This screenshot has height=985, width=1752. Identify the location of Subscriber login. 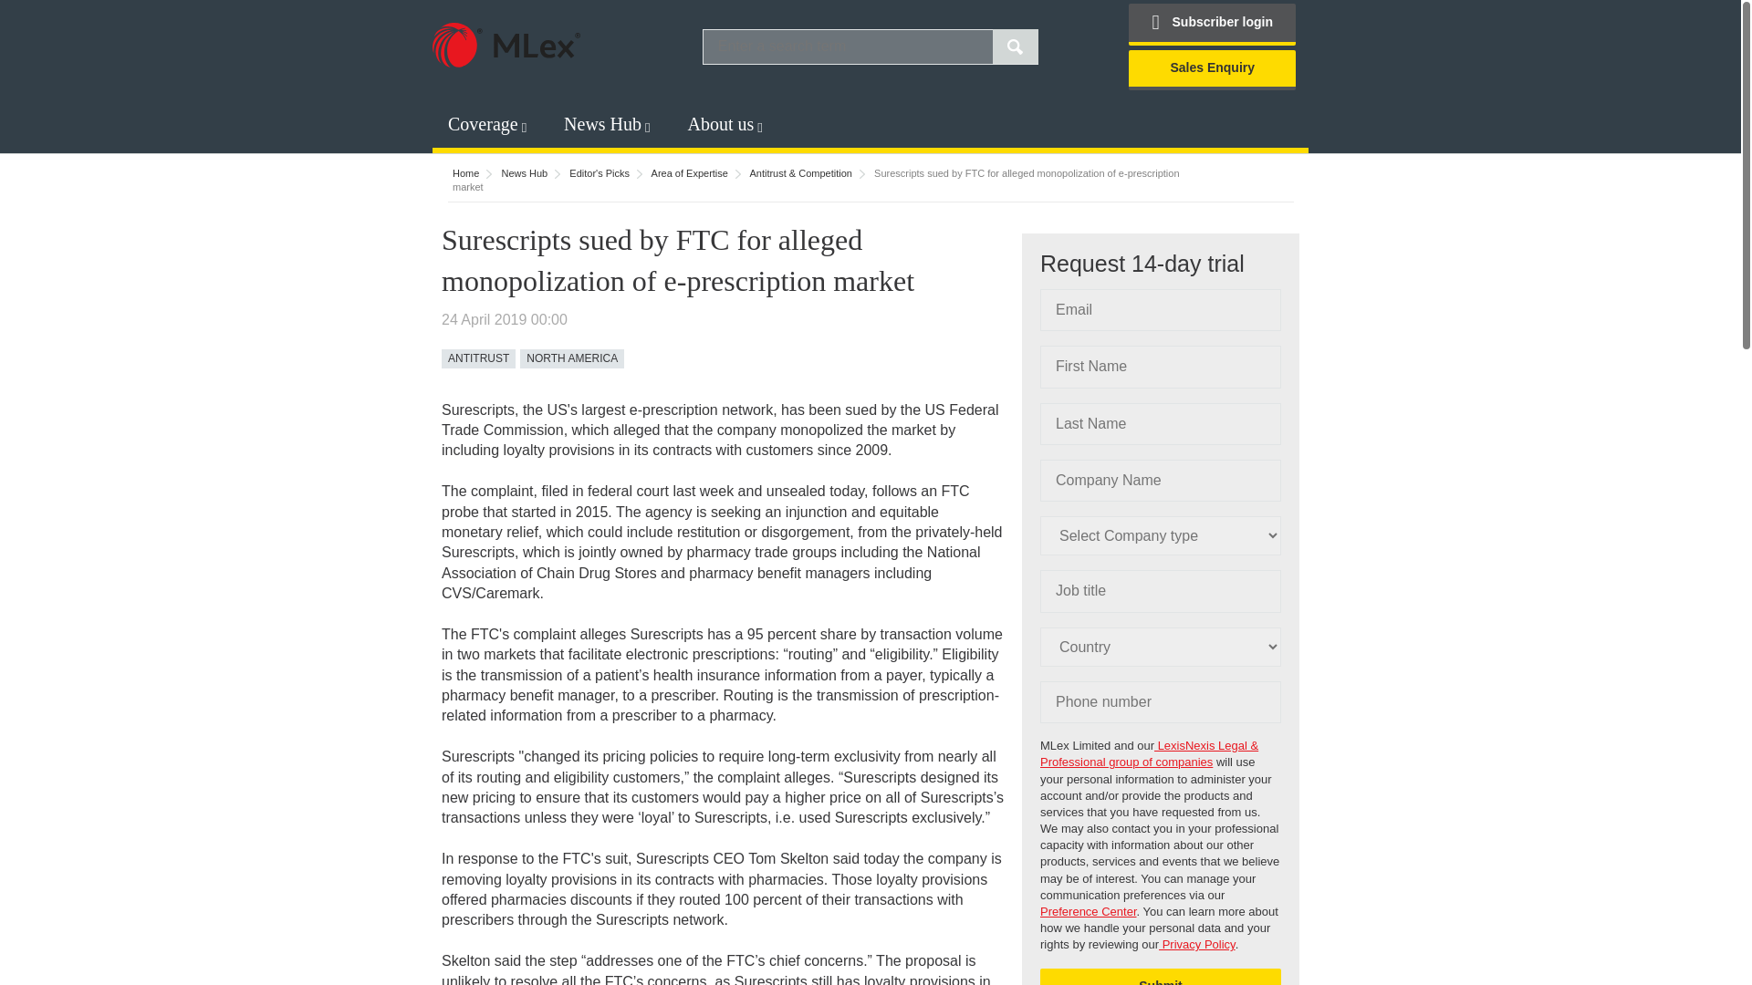
(1212, 24).